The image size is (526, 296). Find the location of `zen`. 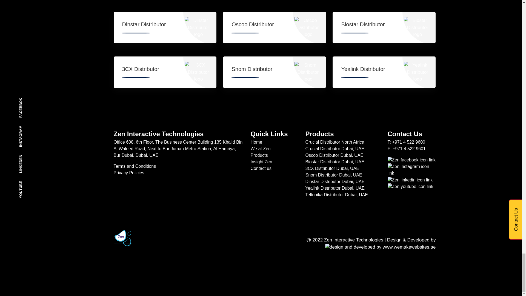

zen is located at coordinates (411, 160).